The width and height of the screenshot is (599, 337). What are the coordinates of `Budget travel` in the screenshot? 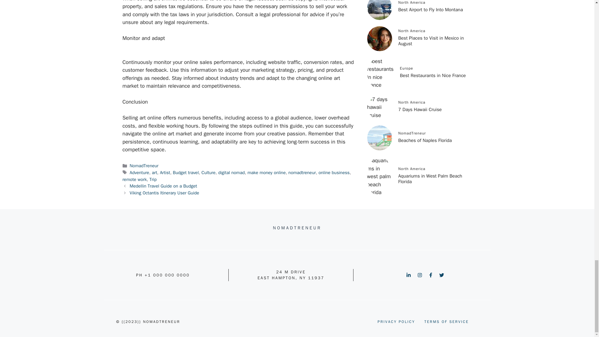 It's located at (186, 172).